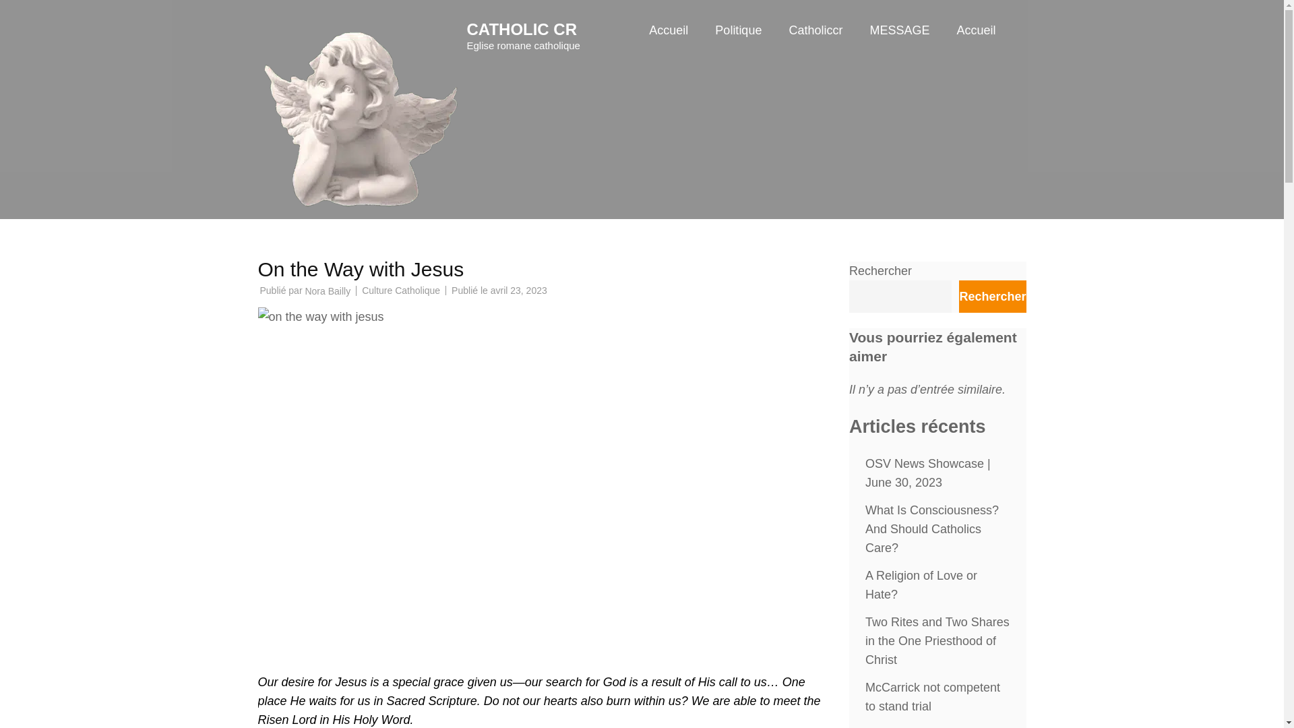  What do you see at coordinates (519, 290) in the screenshot?
I see `avril 23, 2023` at bounding box center [519, 290].